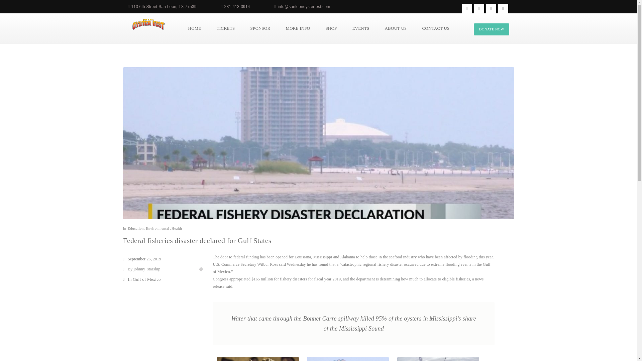  Describe the element at coordinates (195, 28) in the screenshot. I see `HOME` at that location.